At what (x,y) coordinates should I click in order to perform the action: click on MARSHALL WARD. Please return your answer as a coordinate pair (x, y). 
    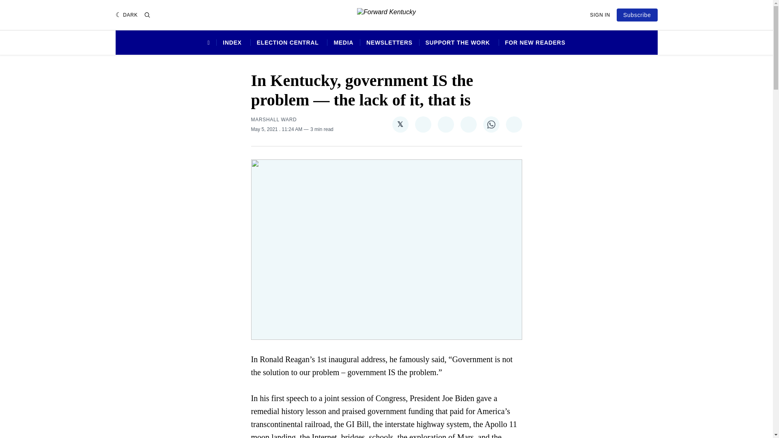
    Looking at the image, I should click on (273, 120).